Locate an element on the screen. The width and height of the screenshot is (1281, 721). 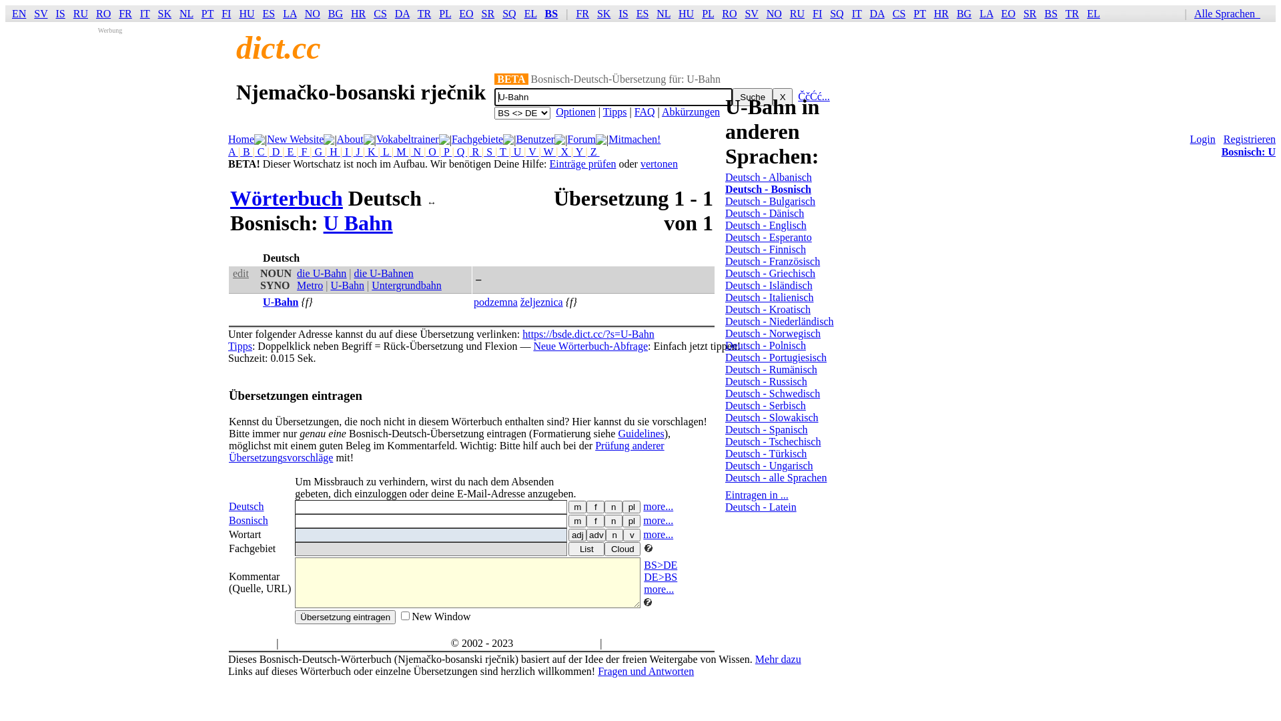
Deutsch - Polnisch is located at coordinates (766, 345).